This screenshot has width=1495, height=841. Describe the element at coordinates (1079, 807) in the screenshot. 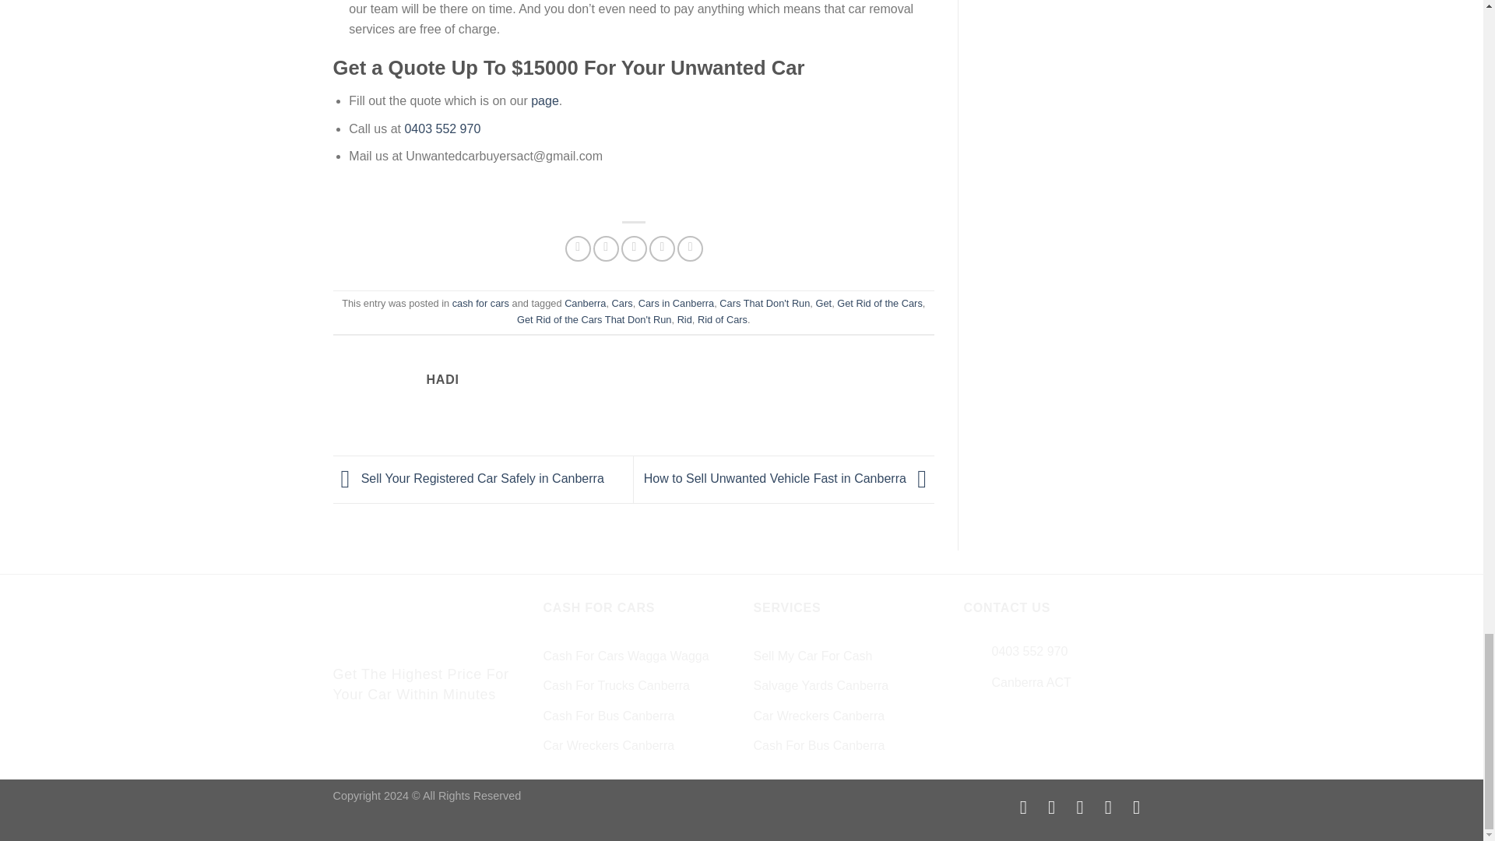

I see `Follow on Pinterest` at that location.